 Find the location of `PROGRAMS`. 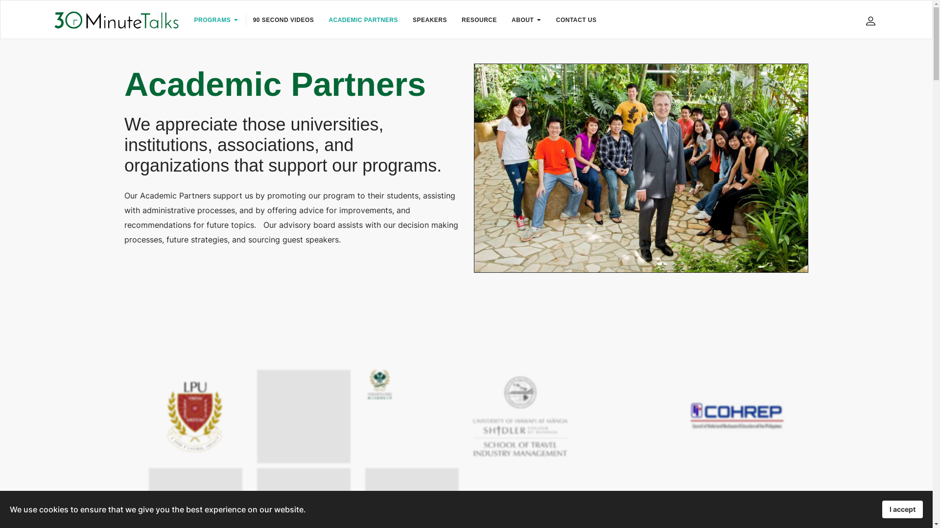

PROGRAMS is located at coordinates (216, 20).